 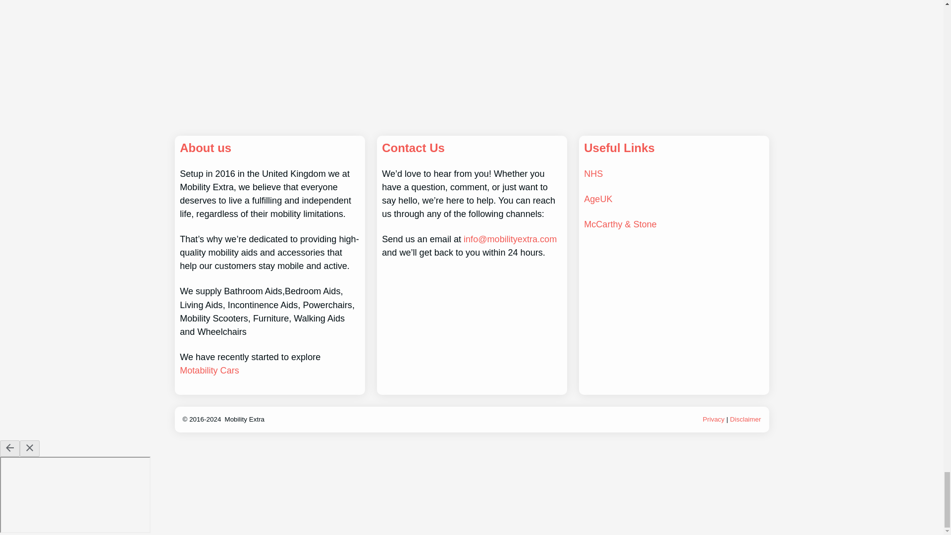 What do you see at coordinates (209, 371) in the screenshot?
I see `Motability Cars` at bounding box center [209, 371].